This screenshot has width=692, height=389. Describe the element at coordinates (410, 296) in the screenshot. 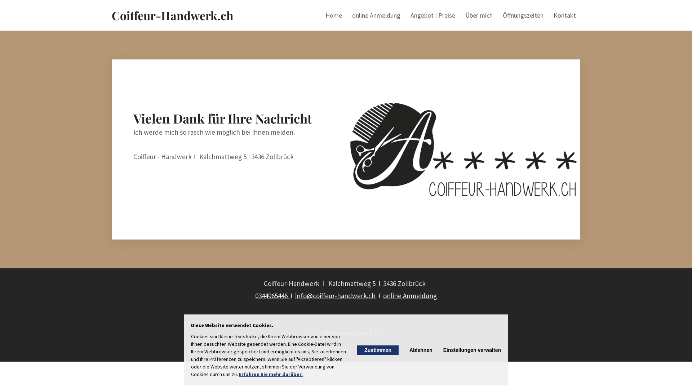

I see `online Anmeldung` at that location.